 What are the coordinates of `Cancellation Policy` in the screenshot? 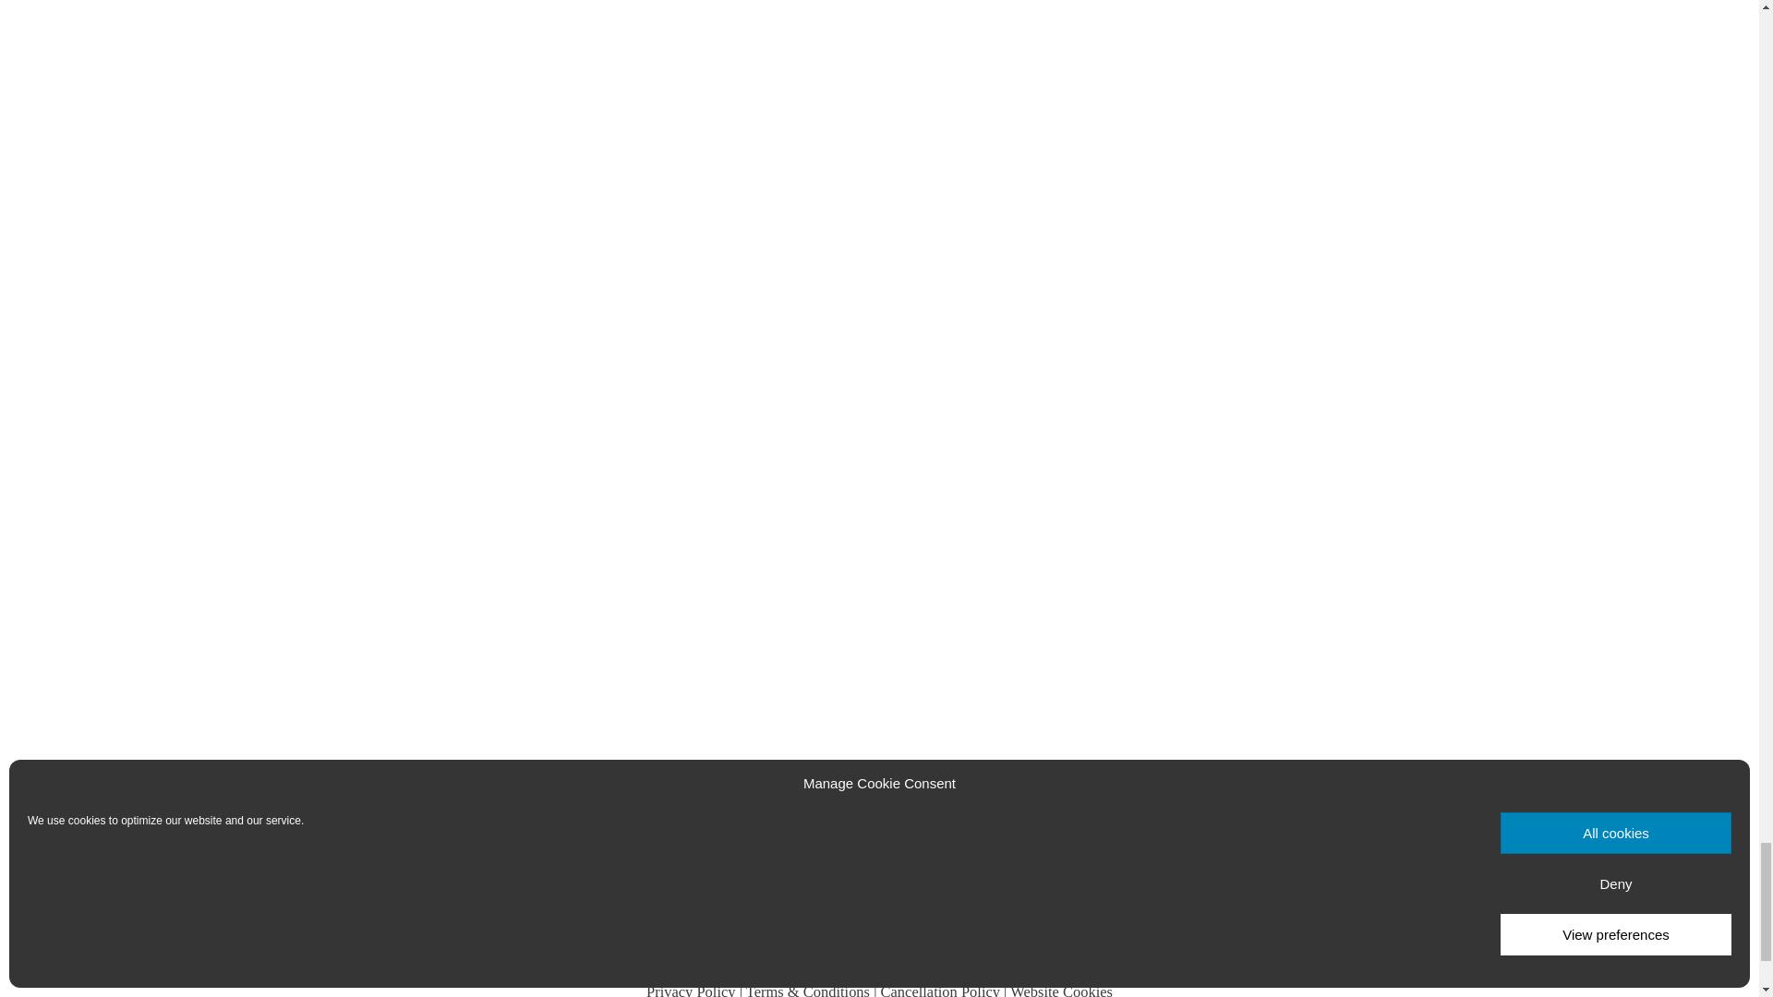 It's located at (940, 990).